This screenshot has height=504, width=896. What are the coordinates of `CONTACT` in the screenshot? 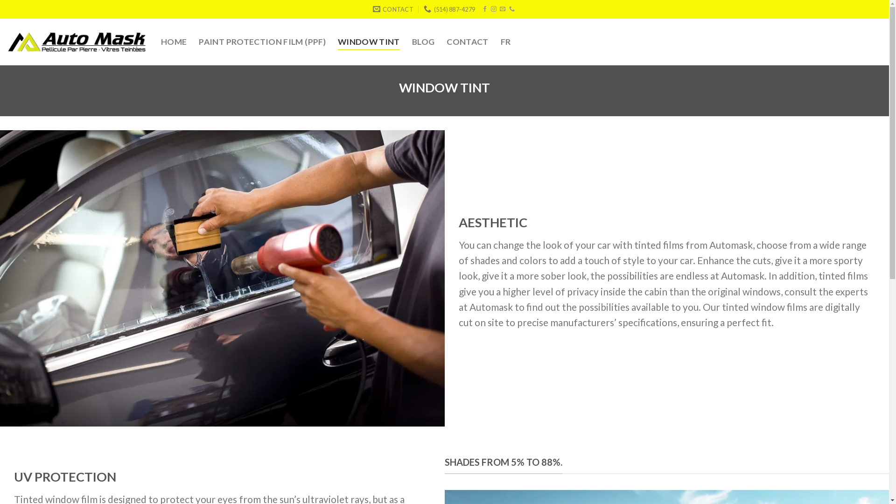 It's located at (468, 42).